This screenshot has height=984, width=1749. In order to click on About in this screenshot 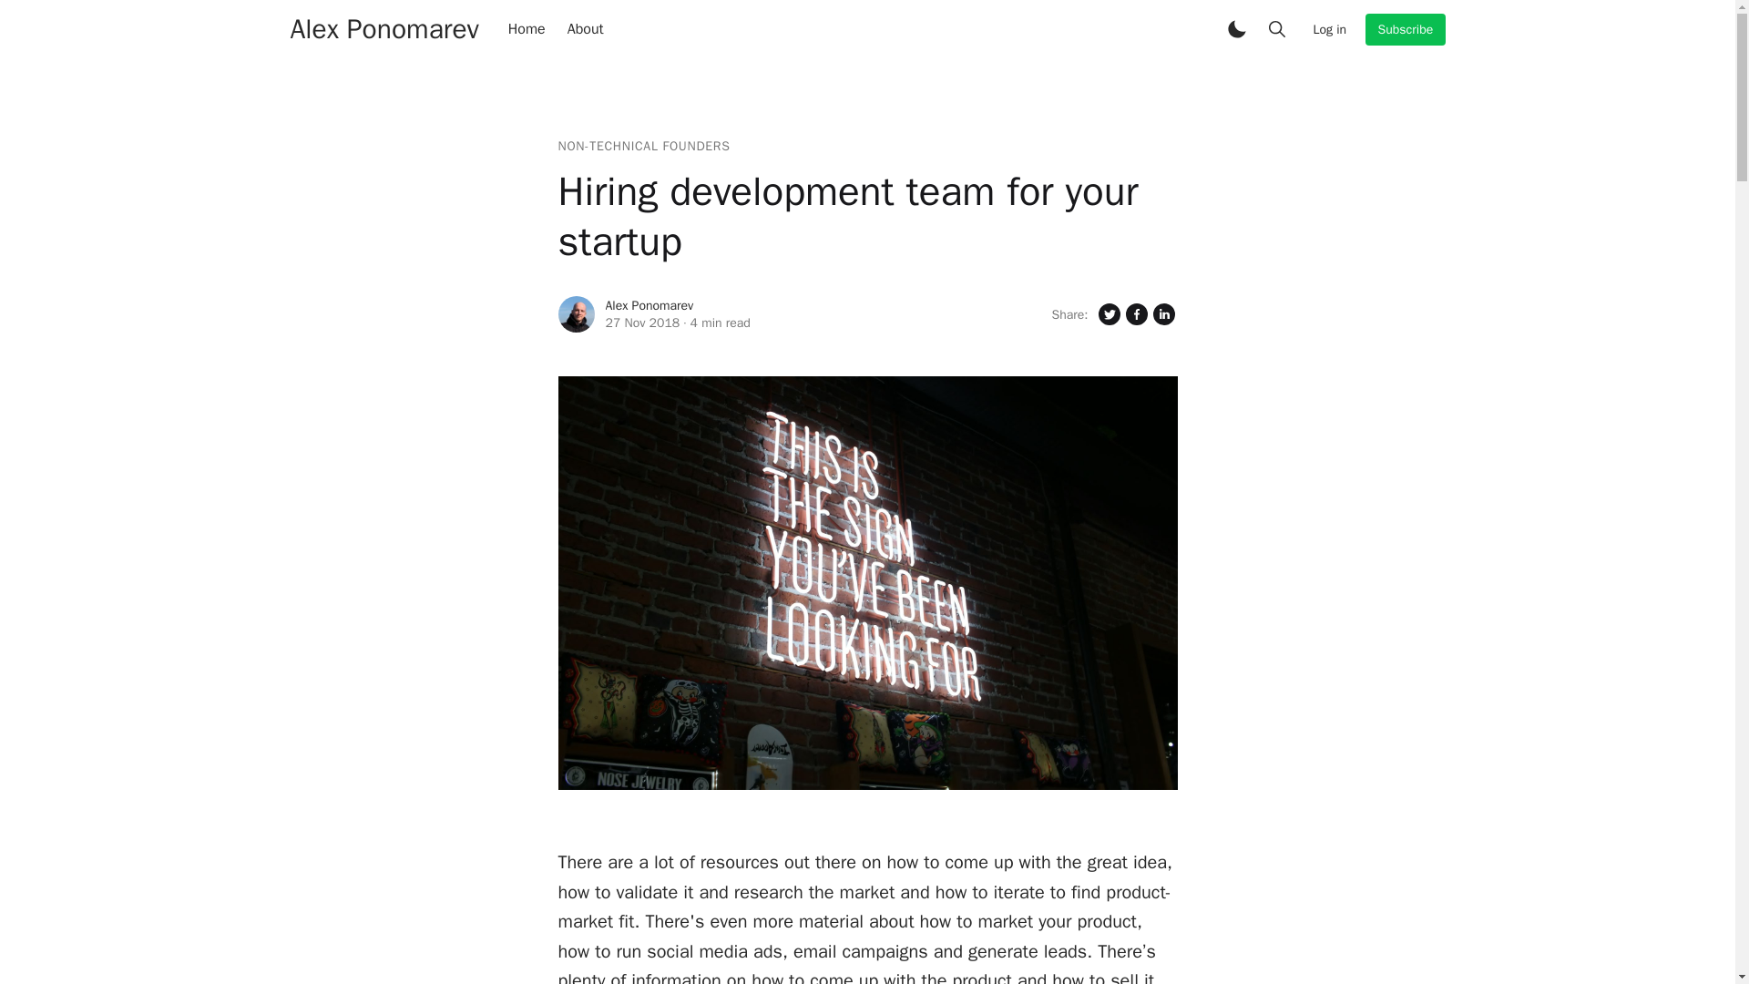, I will do `click(585, 29)`.